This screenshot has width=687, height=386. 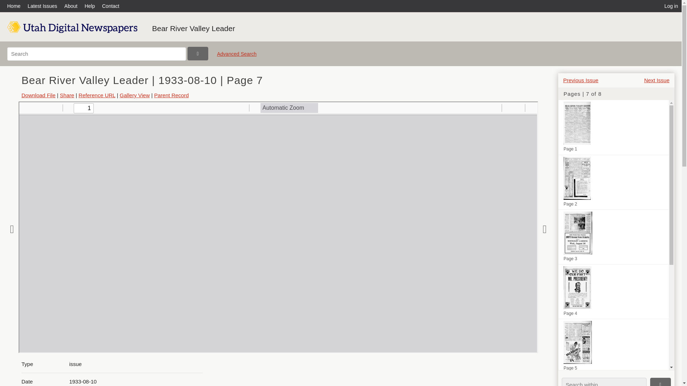 I want to click on Latest Issues, so click(x=42, y=6).